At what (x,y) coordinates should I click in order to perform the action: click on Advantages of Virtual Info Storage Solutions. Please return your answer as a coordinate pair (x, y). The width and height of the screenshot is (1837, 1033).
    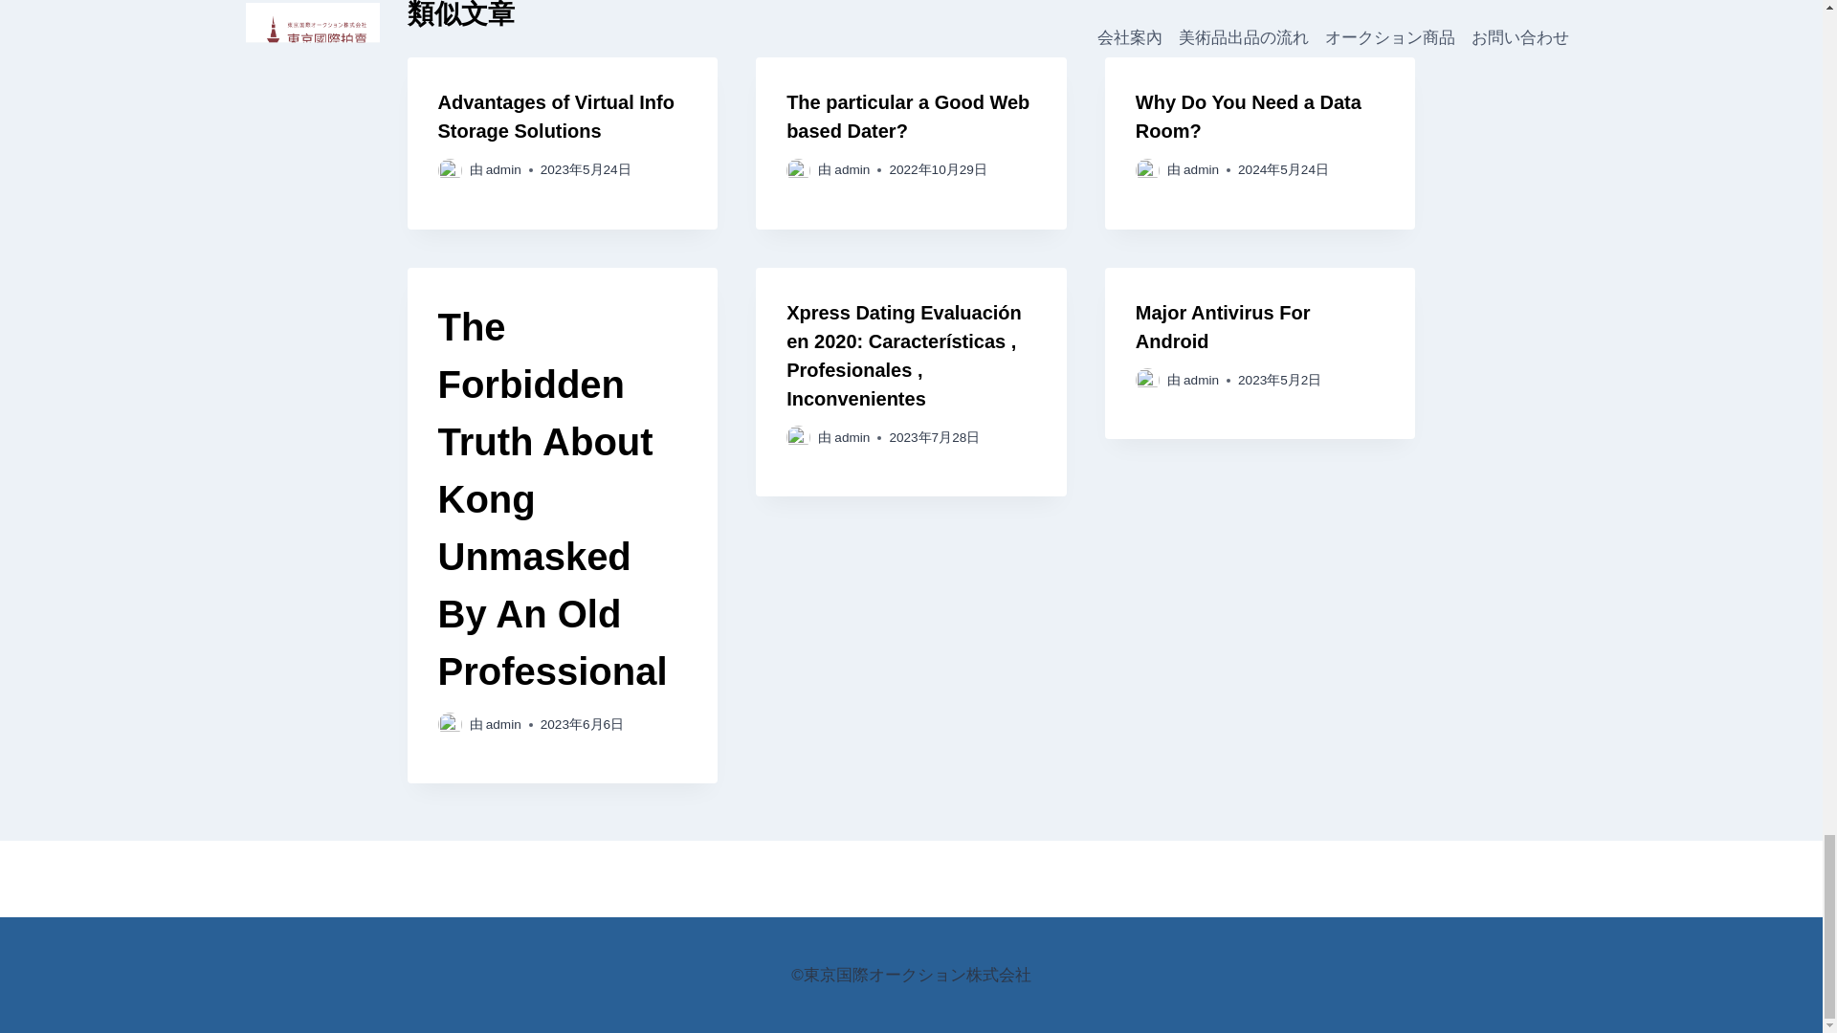
    Looking at the image, I should click on (556, 117).